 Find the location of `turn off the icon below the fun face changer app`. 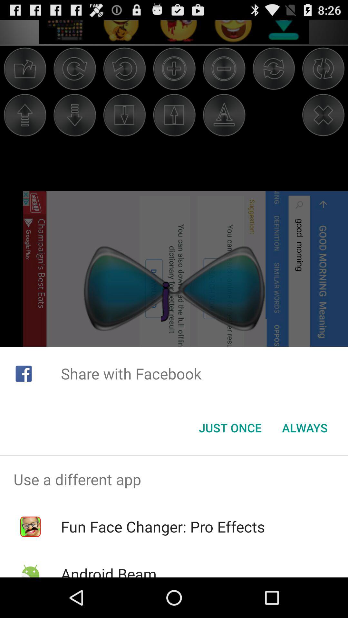

turn off the icon below the fun face changer app is located at coordinates (108, 570).